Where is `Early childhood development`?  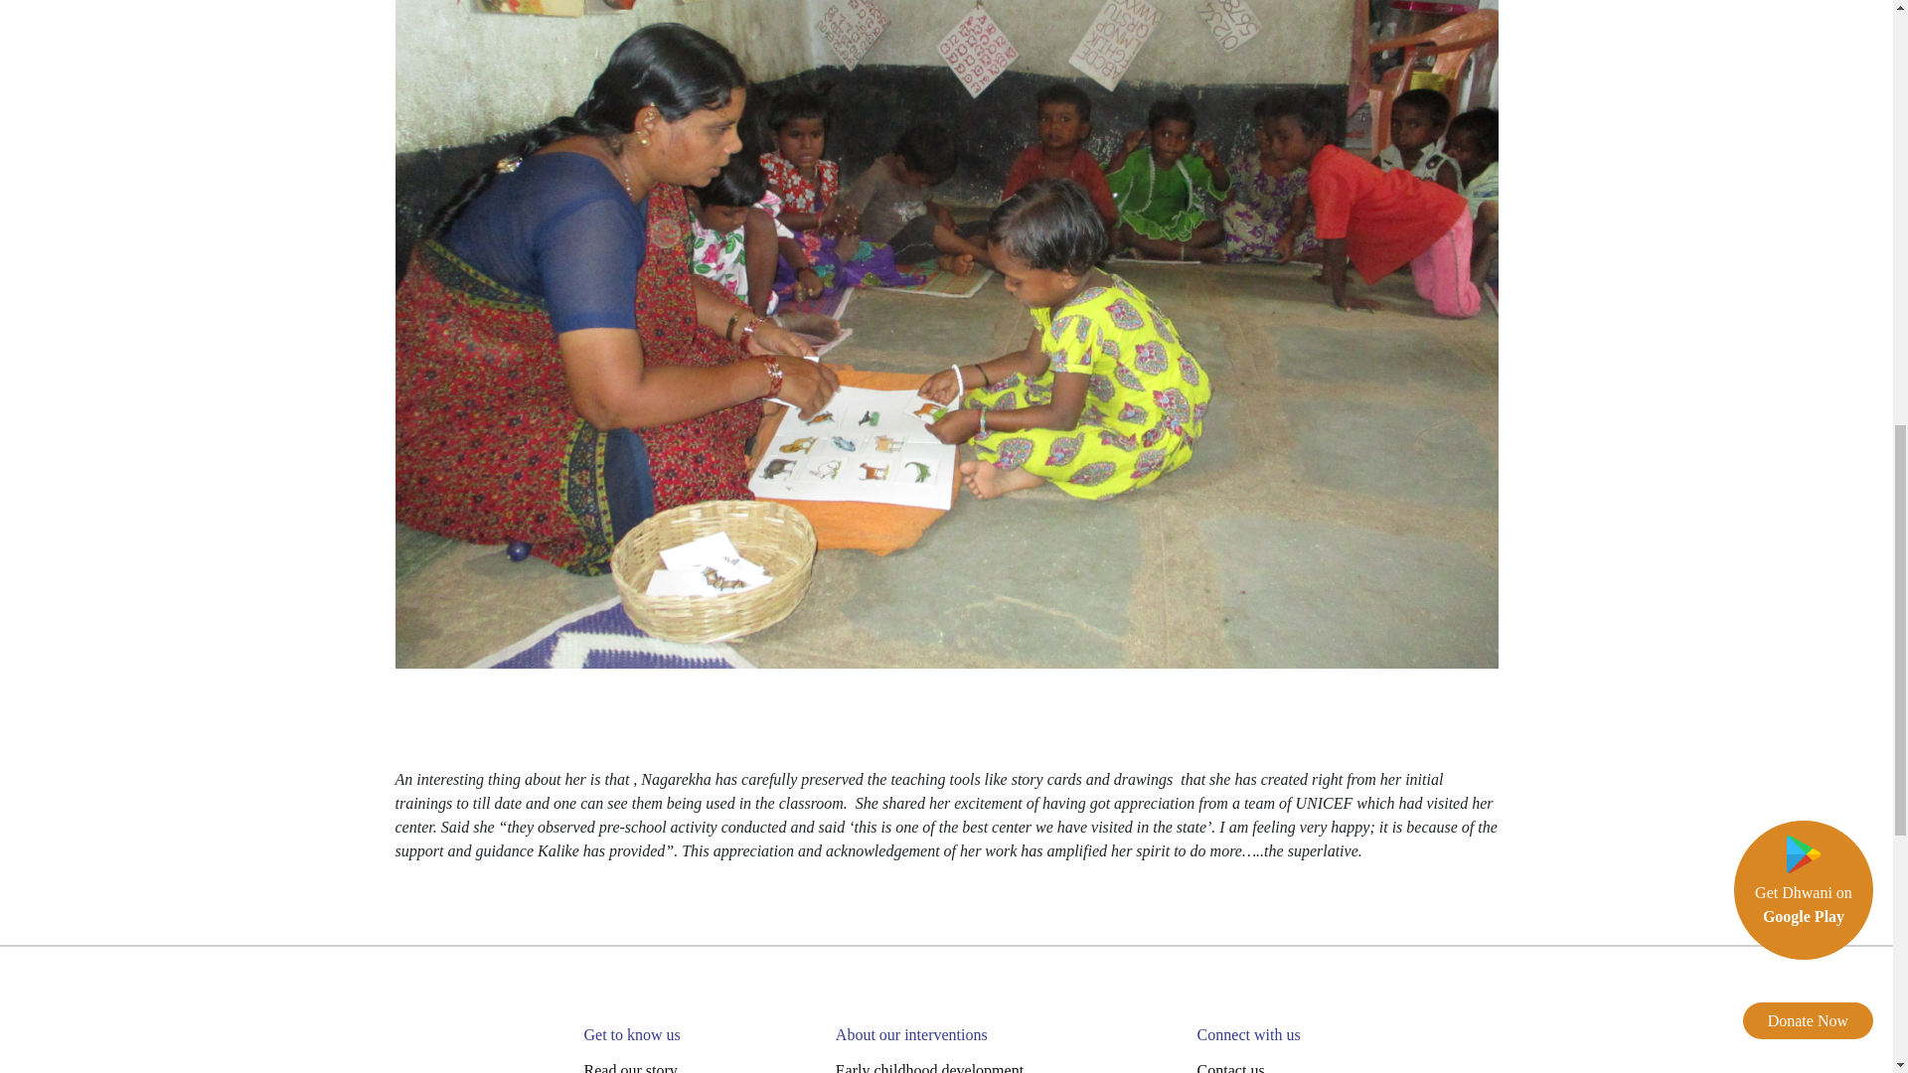 Early childhood development is located at coordinates (928, 1067).